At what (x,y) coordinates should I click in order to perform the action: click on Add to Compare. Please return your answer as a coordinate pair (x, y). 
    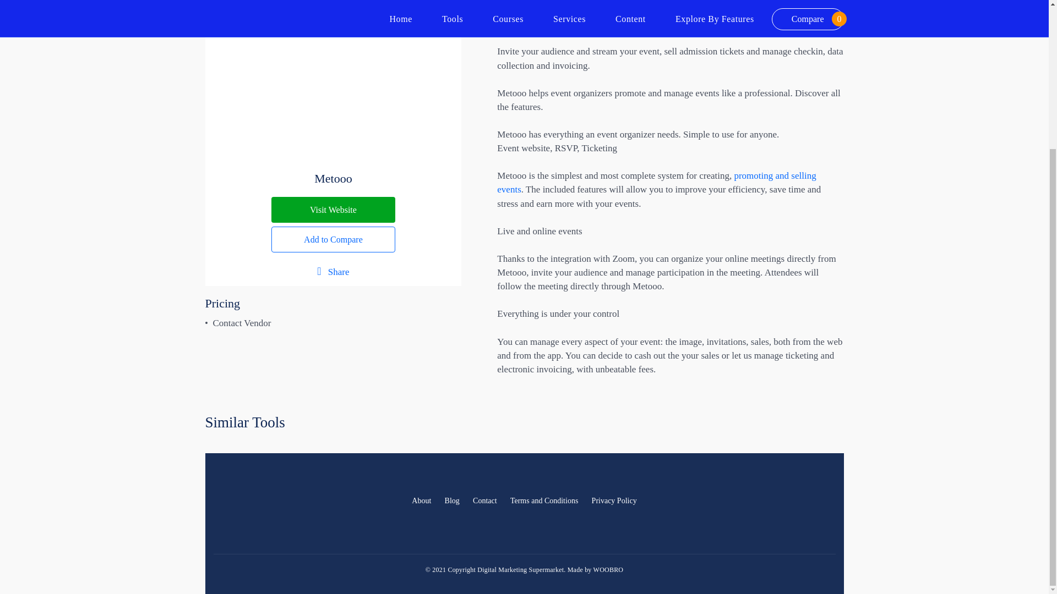
    Looking at the image, I should click on (334, 239).